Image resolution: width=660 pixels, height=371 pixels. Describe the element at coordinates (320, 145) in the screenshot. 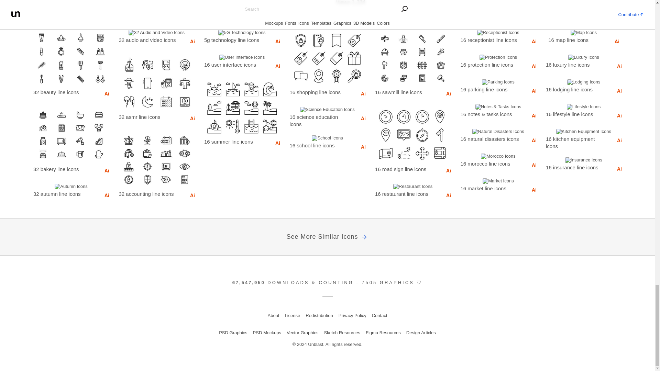

I see `16 school line icons` at that location.